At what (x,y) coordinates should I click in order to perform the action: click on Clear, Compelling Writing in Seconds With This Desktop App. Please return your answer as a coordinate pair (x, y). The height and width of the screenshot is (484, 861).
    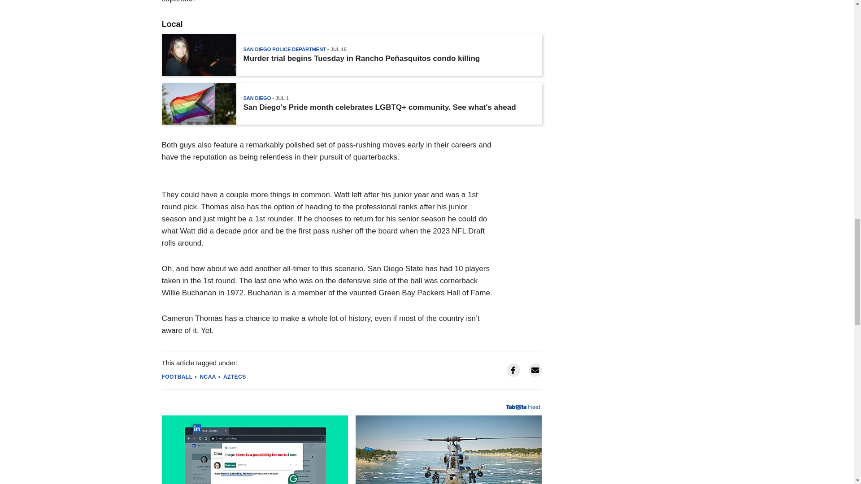
    Looking at the image, I should click on (255, 449).